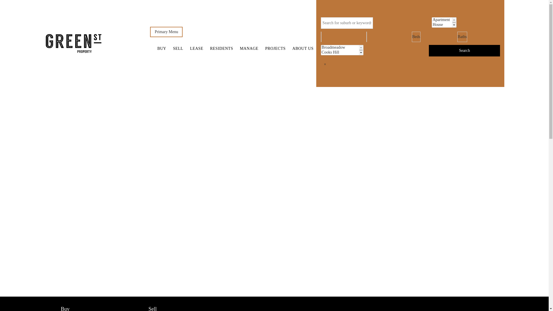 The image size is (553, 311). What do you see at coordinates (166, 32) in the screenshot?
I see `Primary Menu` at bounding box center [166, 32].